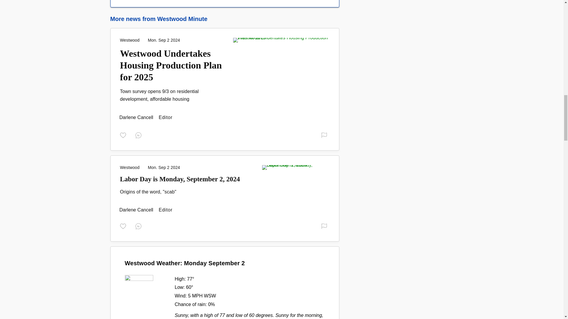 The width and height of the screenshot is (568, 319). I want to click on Editor, so click(137, 210).